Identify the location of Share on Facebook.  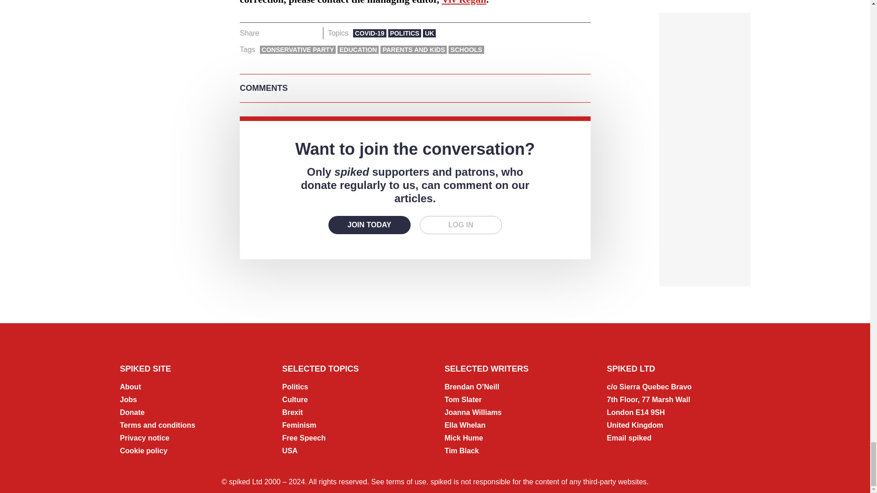
(269, 33).